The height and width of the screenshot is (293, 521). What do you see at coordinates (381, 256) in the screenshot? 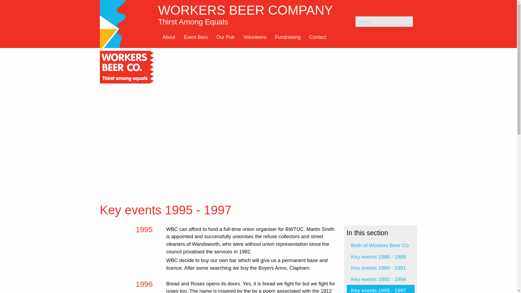
I see `Event Bars` at bounding box center [381, 256].